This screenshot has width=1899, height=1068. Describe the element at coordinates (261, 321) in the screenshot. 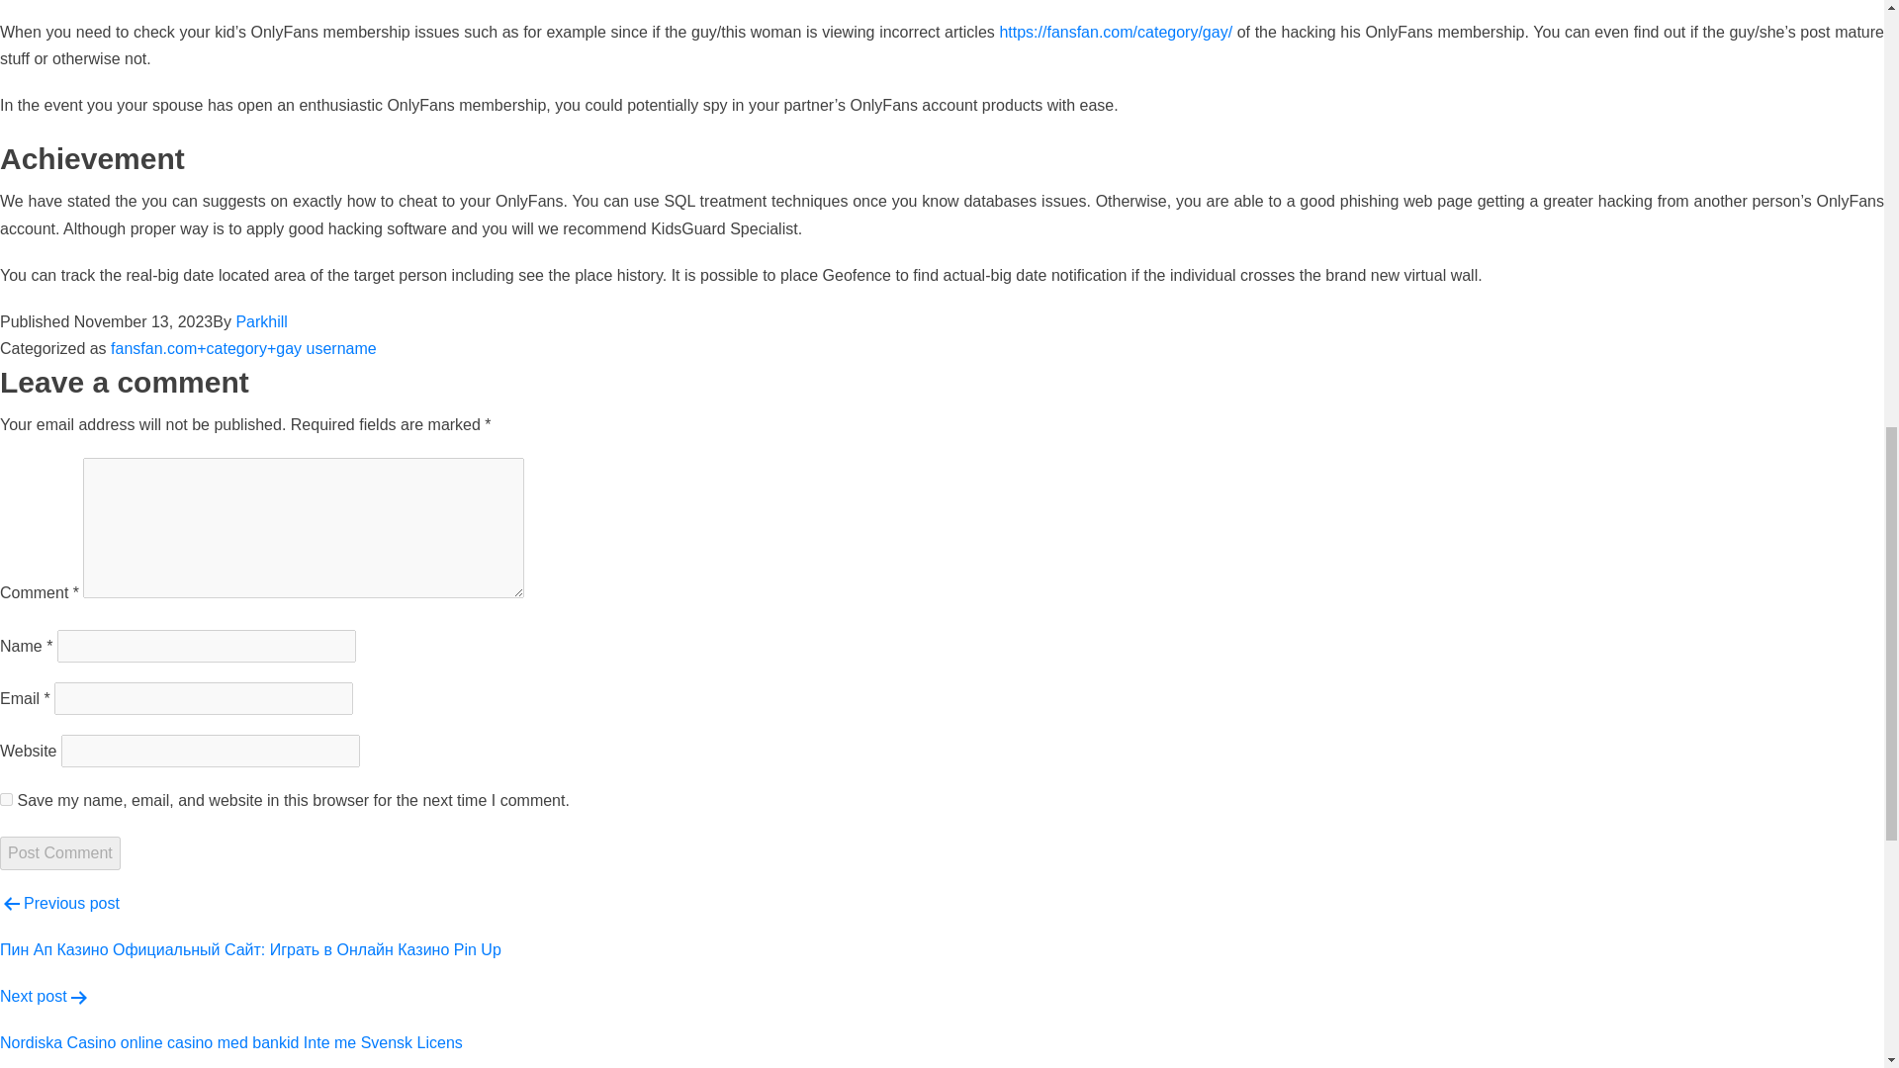

I see `Parkhill` at that location.